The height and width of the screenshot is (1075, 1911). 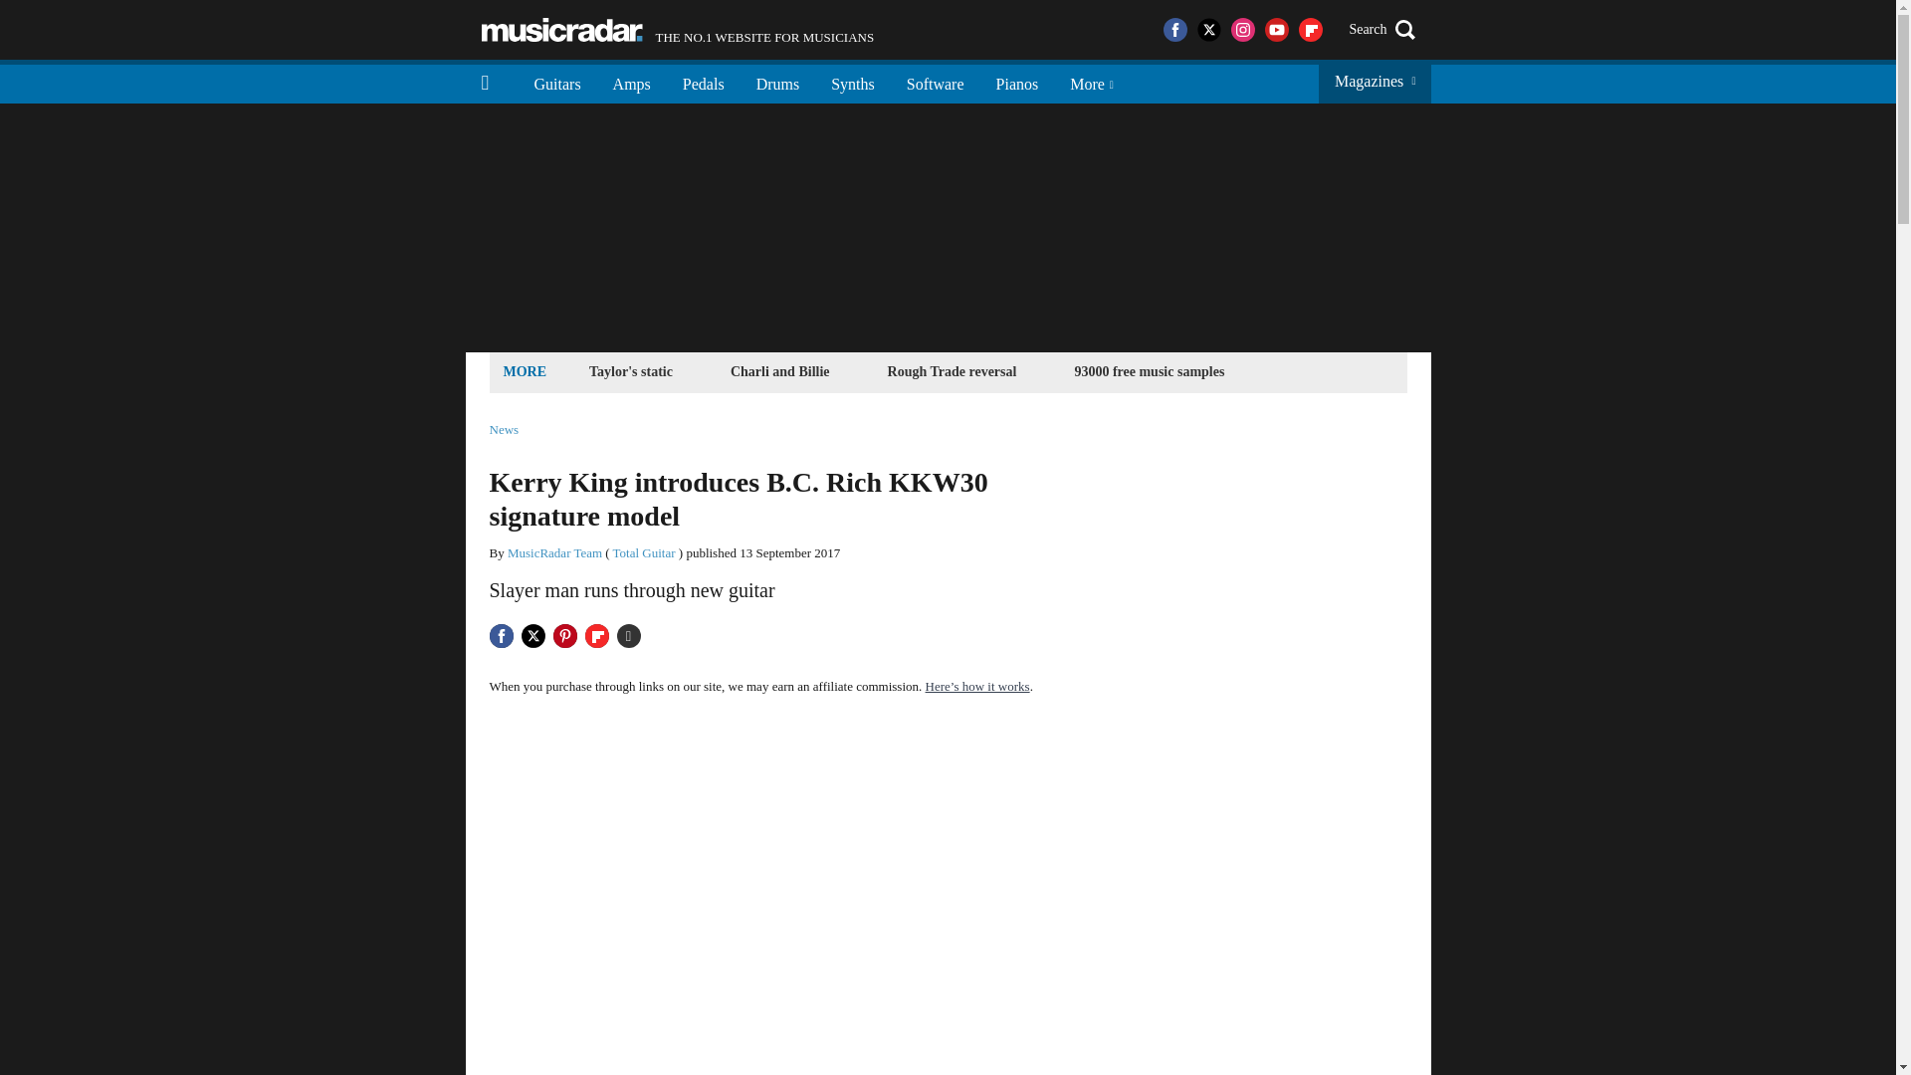 I want to click on Synths, so click(x=852, y=82).